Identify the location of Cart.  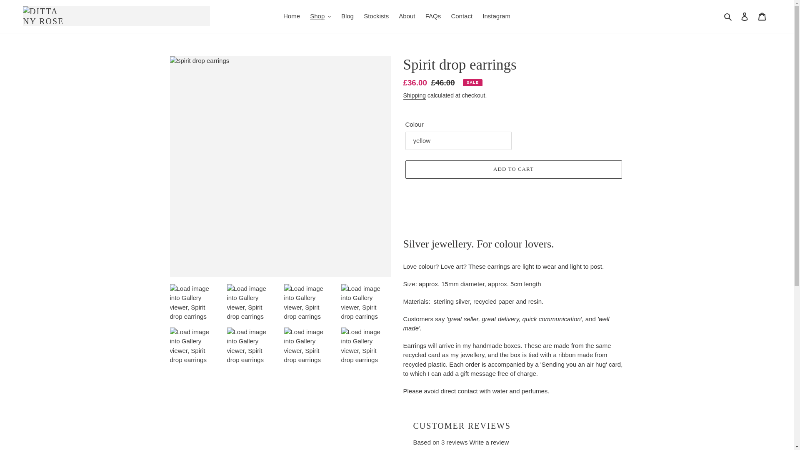
(762, 16).